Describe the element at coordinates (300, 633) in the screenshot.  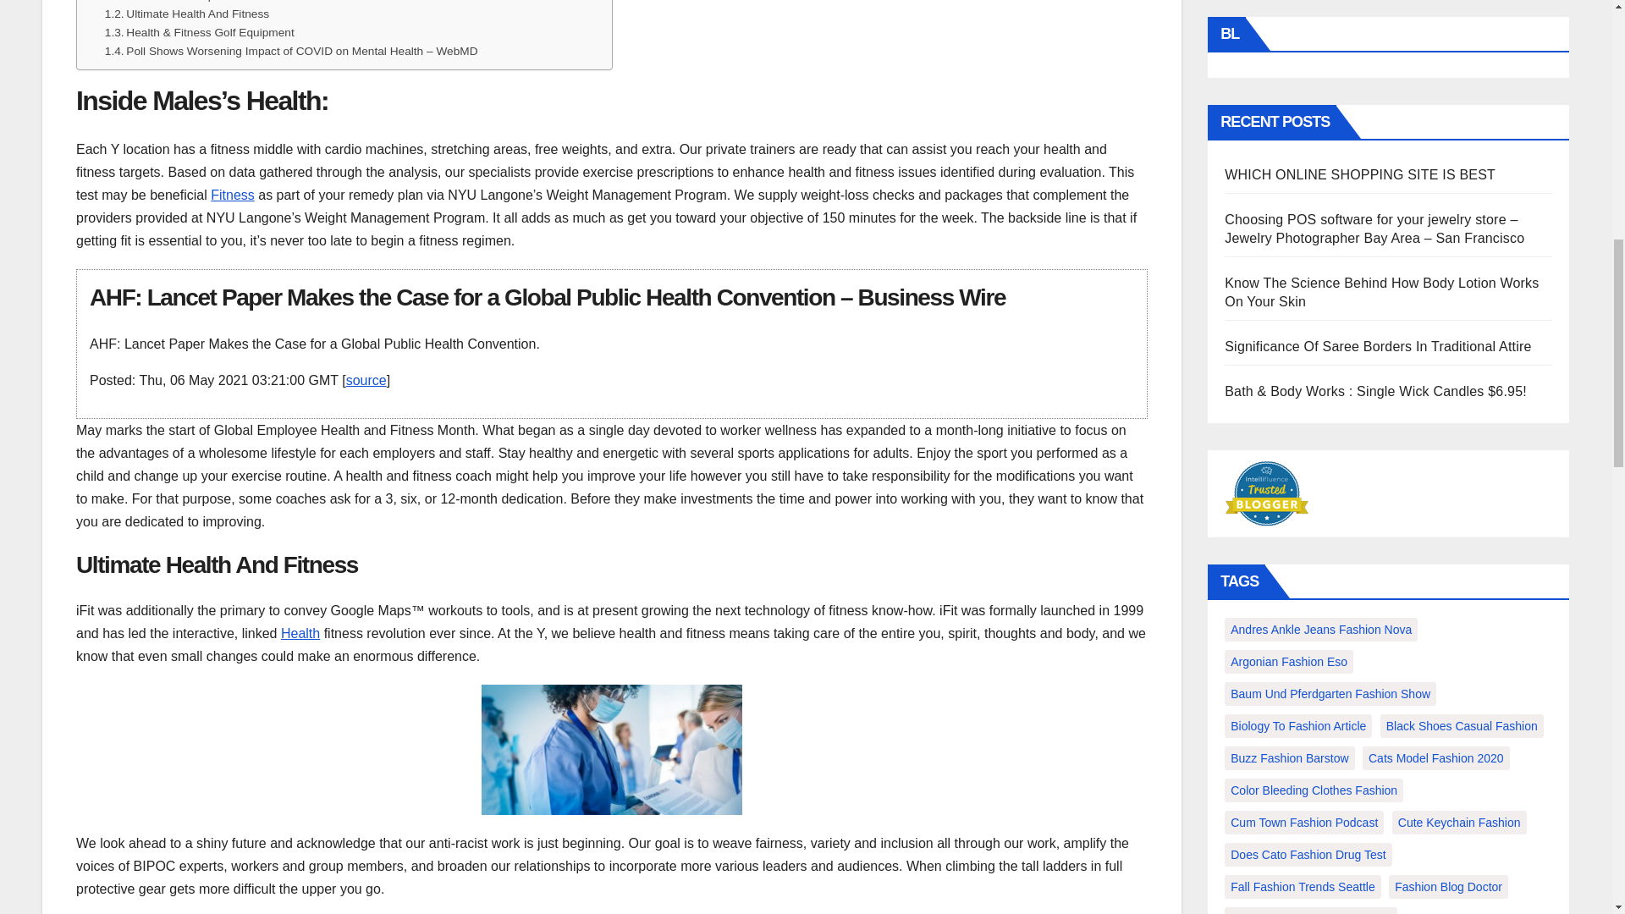
I see `Health` at that location.